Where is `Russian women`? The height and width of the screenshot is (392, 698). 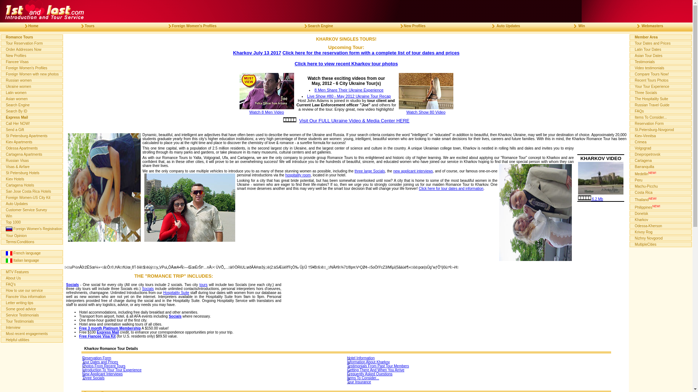
Russian women is located at coordinates (32, 81).